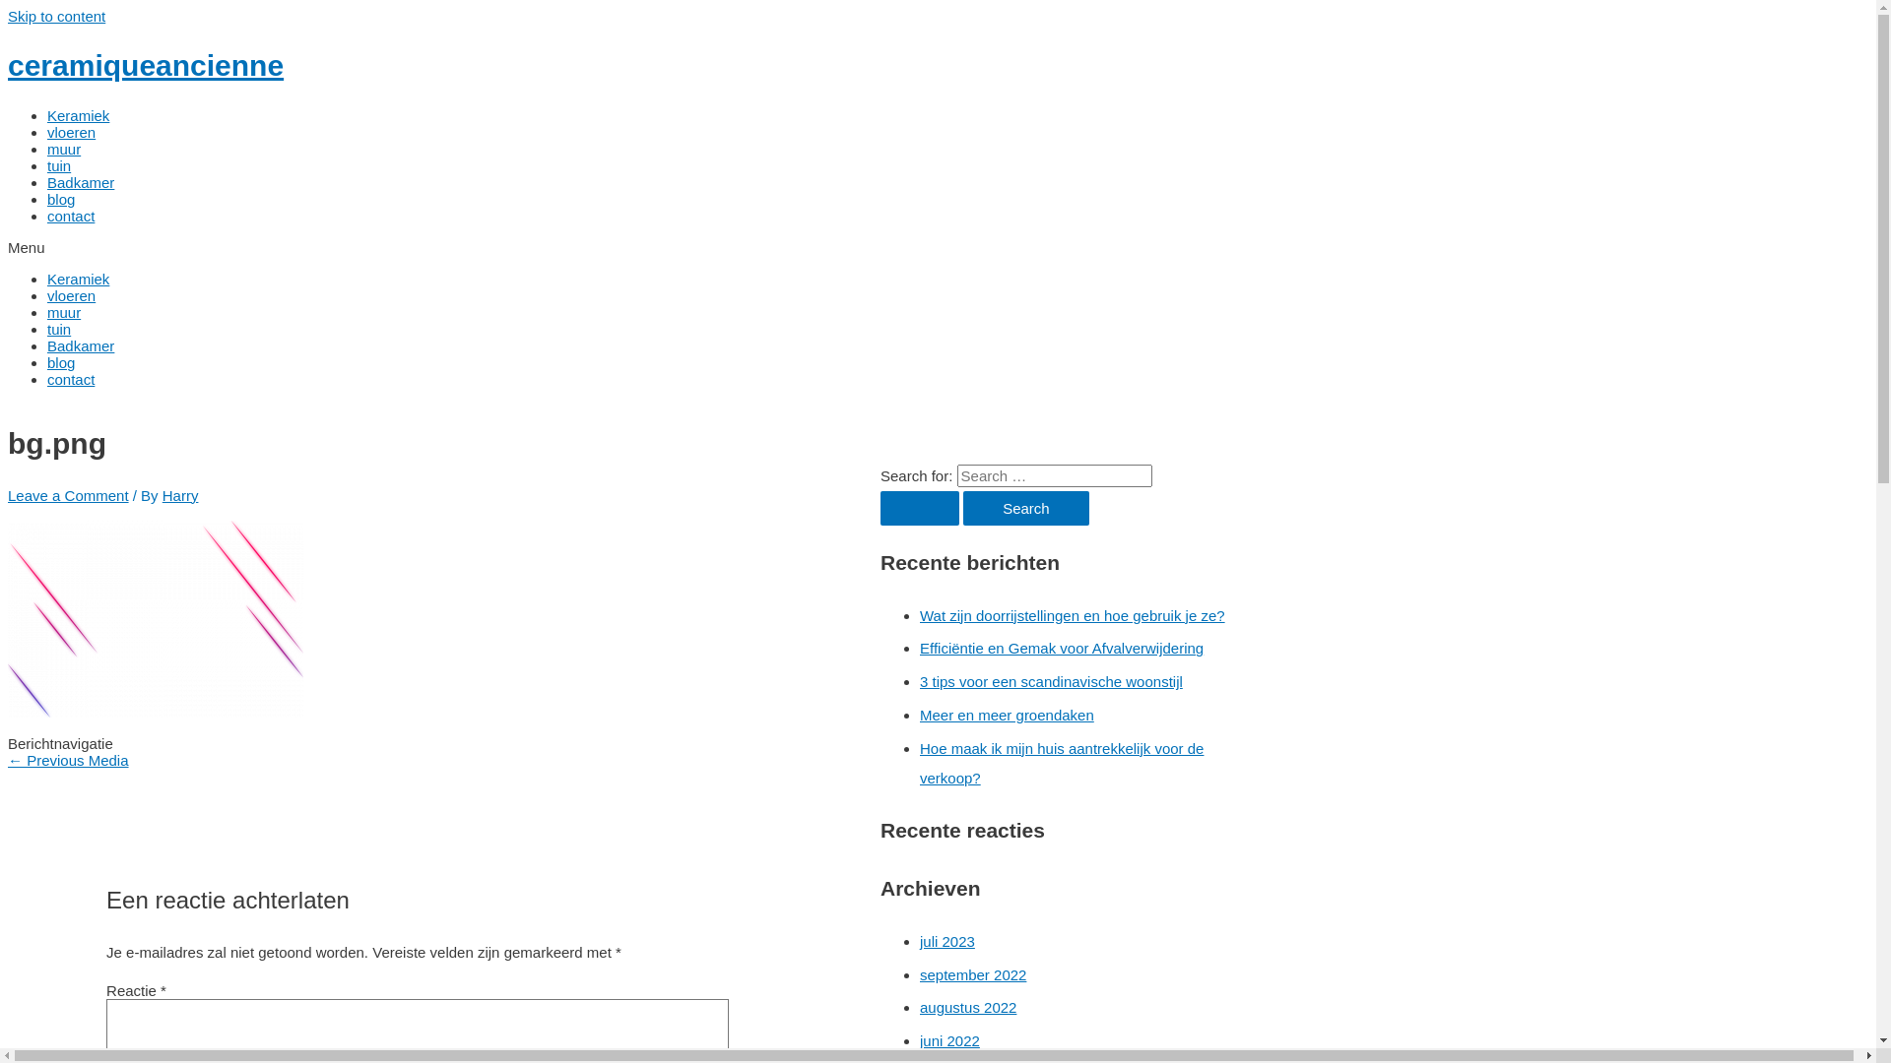 The image size is (1891, 1063). I want to click on muur, so click(64, 150).